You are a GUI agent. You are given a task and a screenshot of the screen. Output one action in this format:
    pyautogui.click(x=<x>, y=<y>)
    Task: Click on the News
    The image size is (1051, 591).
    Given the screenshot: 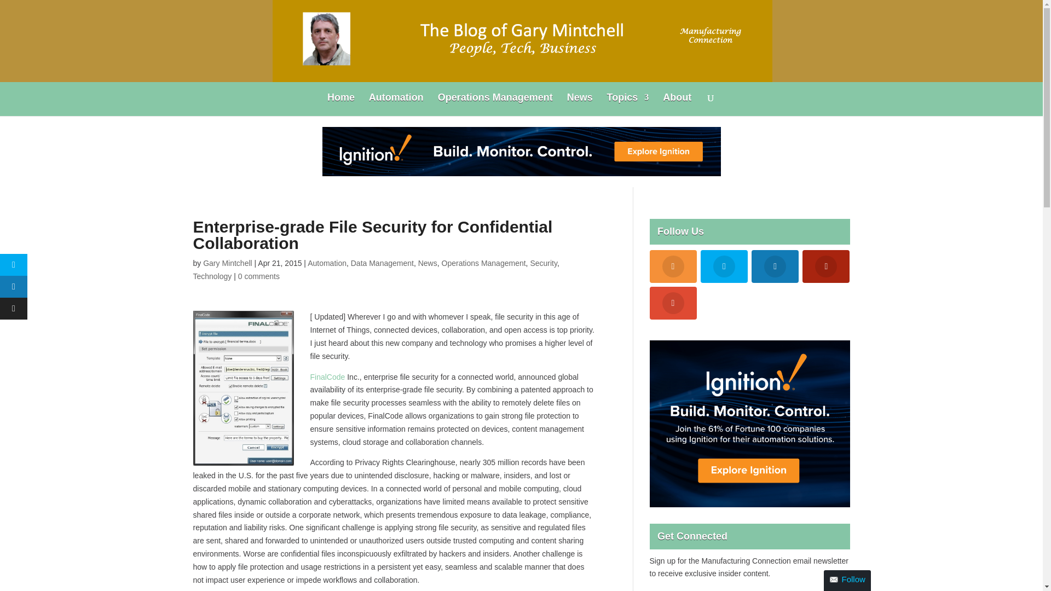 What is the action you would take?
    pyautogui.click(x=580, y=104)
    